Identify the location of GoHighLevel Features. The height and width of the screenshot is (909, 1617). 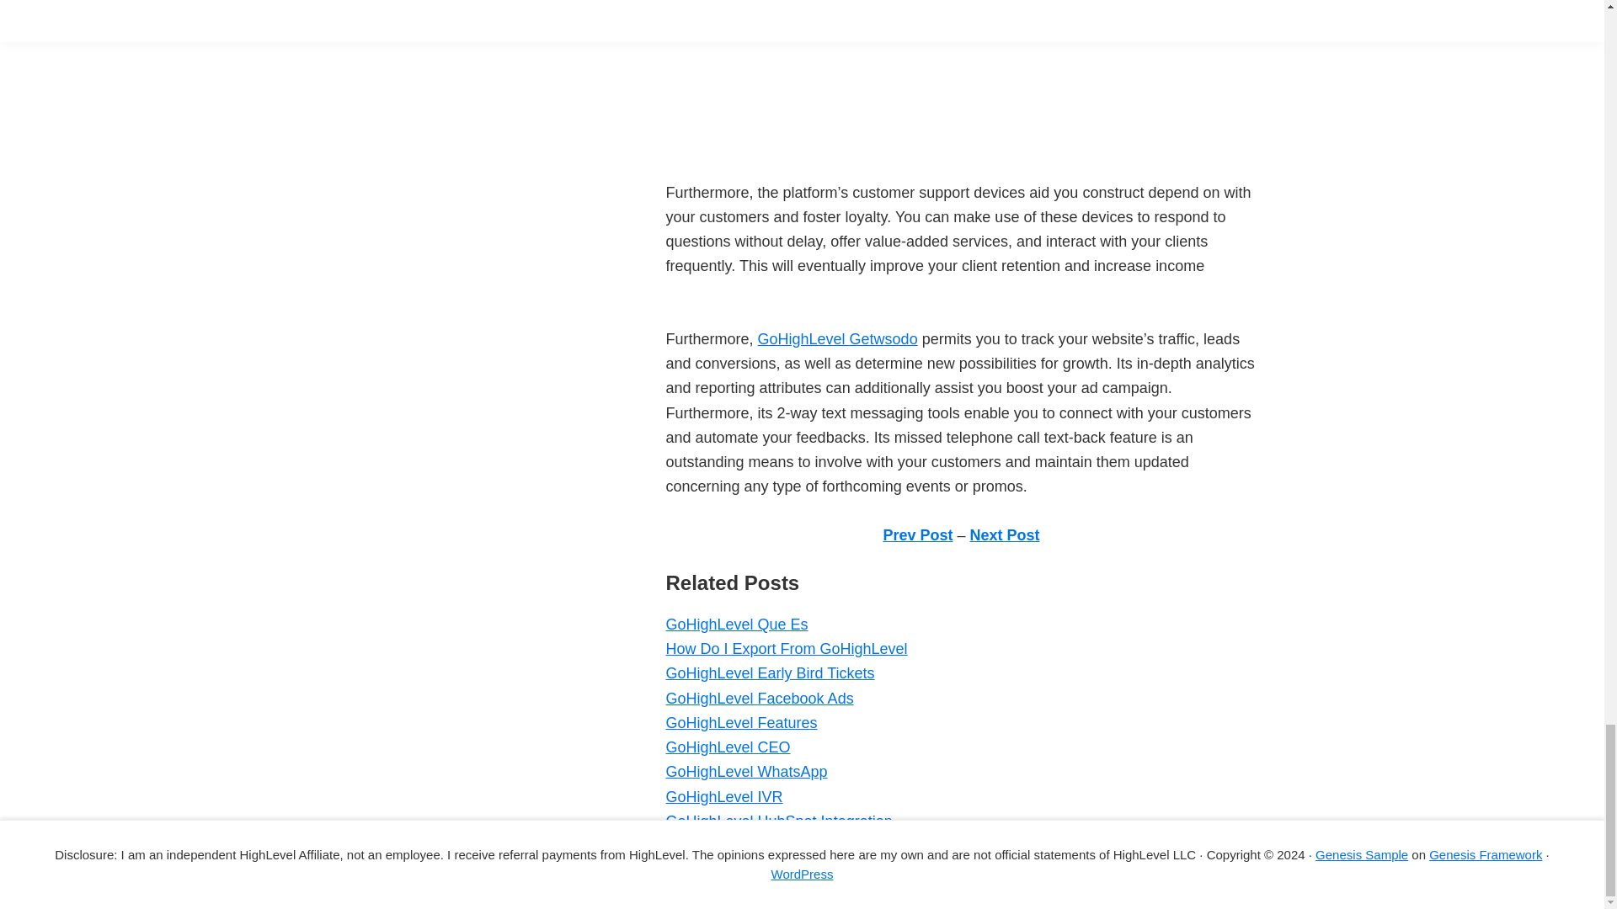
(740, 722).